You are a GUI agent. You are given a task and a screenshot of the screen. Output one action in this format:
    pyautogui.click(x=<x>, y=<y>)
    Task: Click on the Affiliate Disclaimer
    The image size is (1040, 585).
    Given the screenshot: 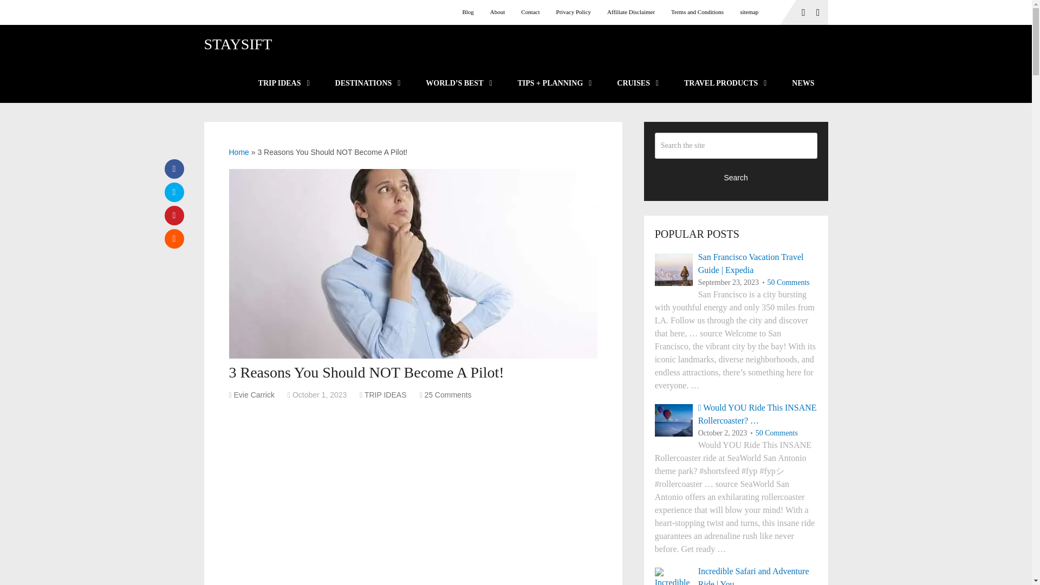 What is the action you would take?
    pyautogui.click(x=630, y=12)
    